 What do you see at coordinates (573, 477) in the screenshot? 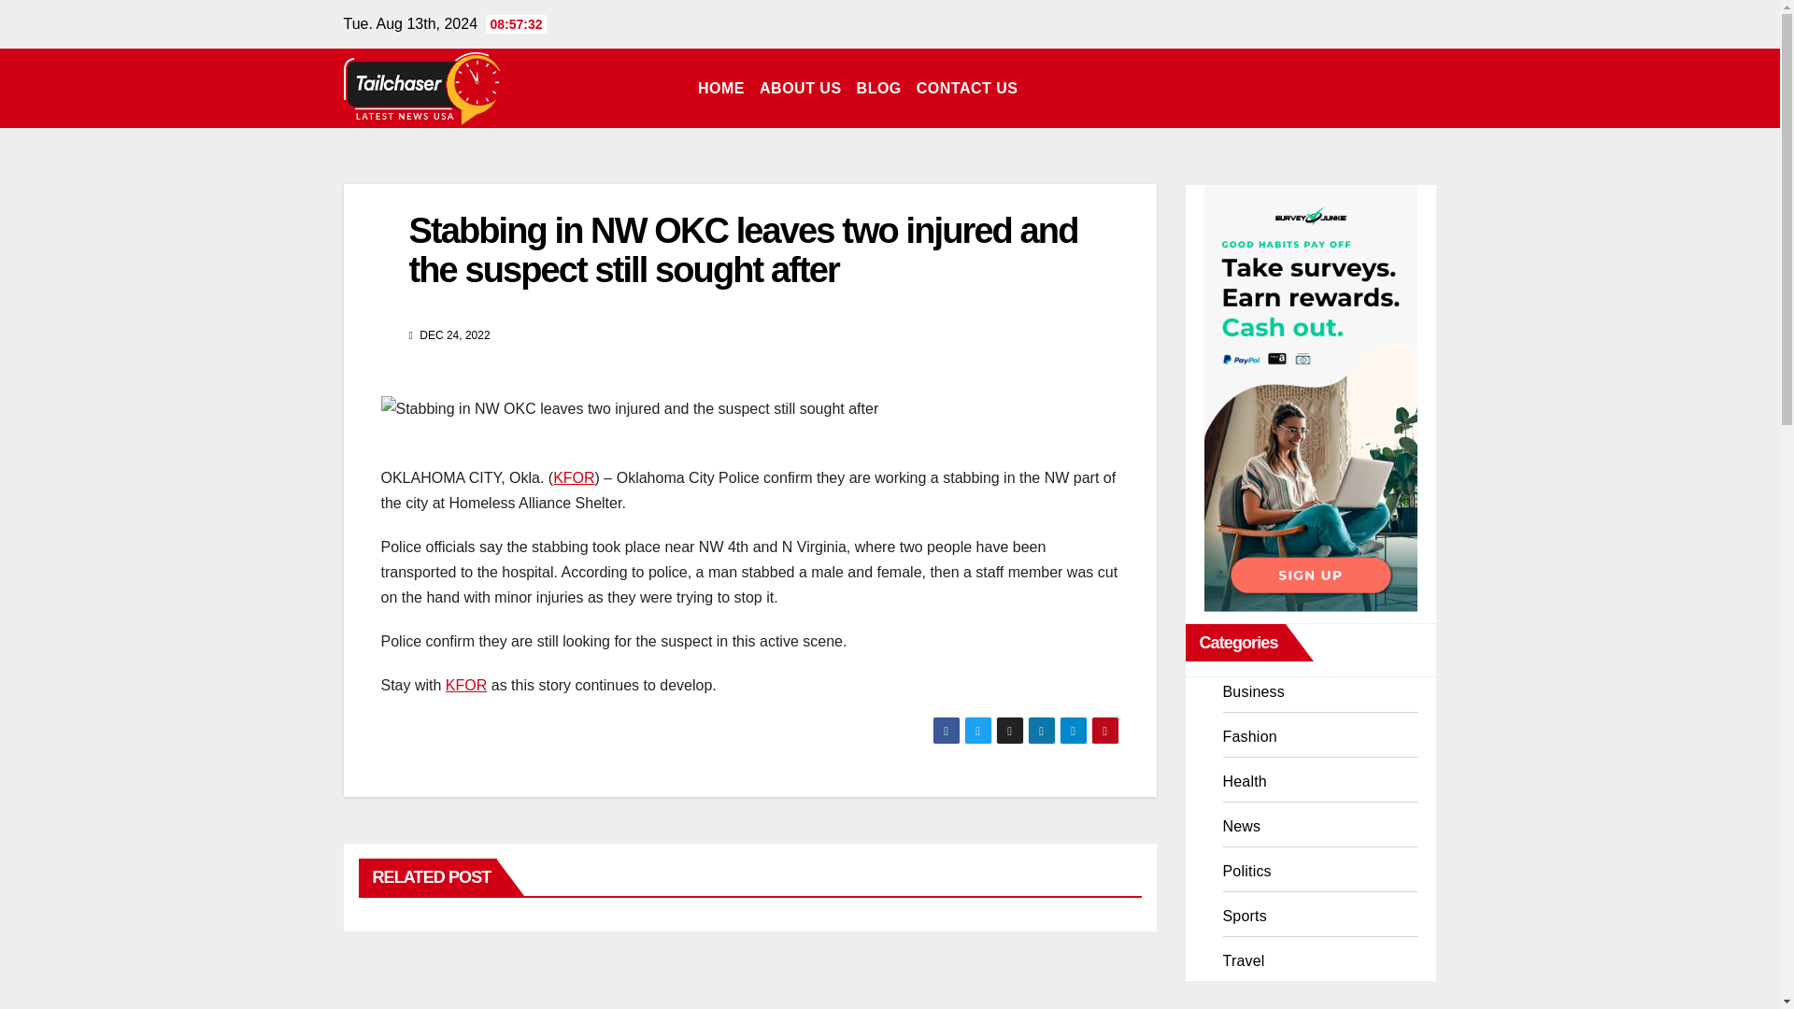
I see `KFOR` at bounding box center [573, 477].